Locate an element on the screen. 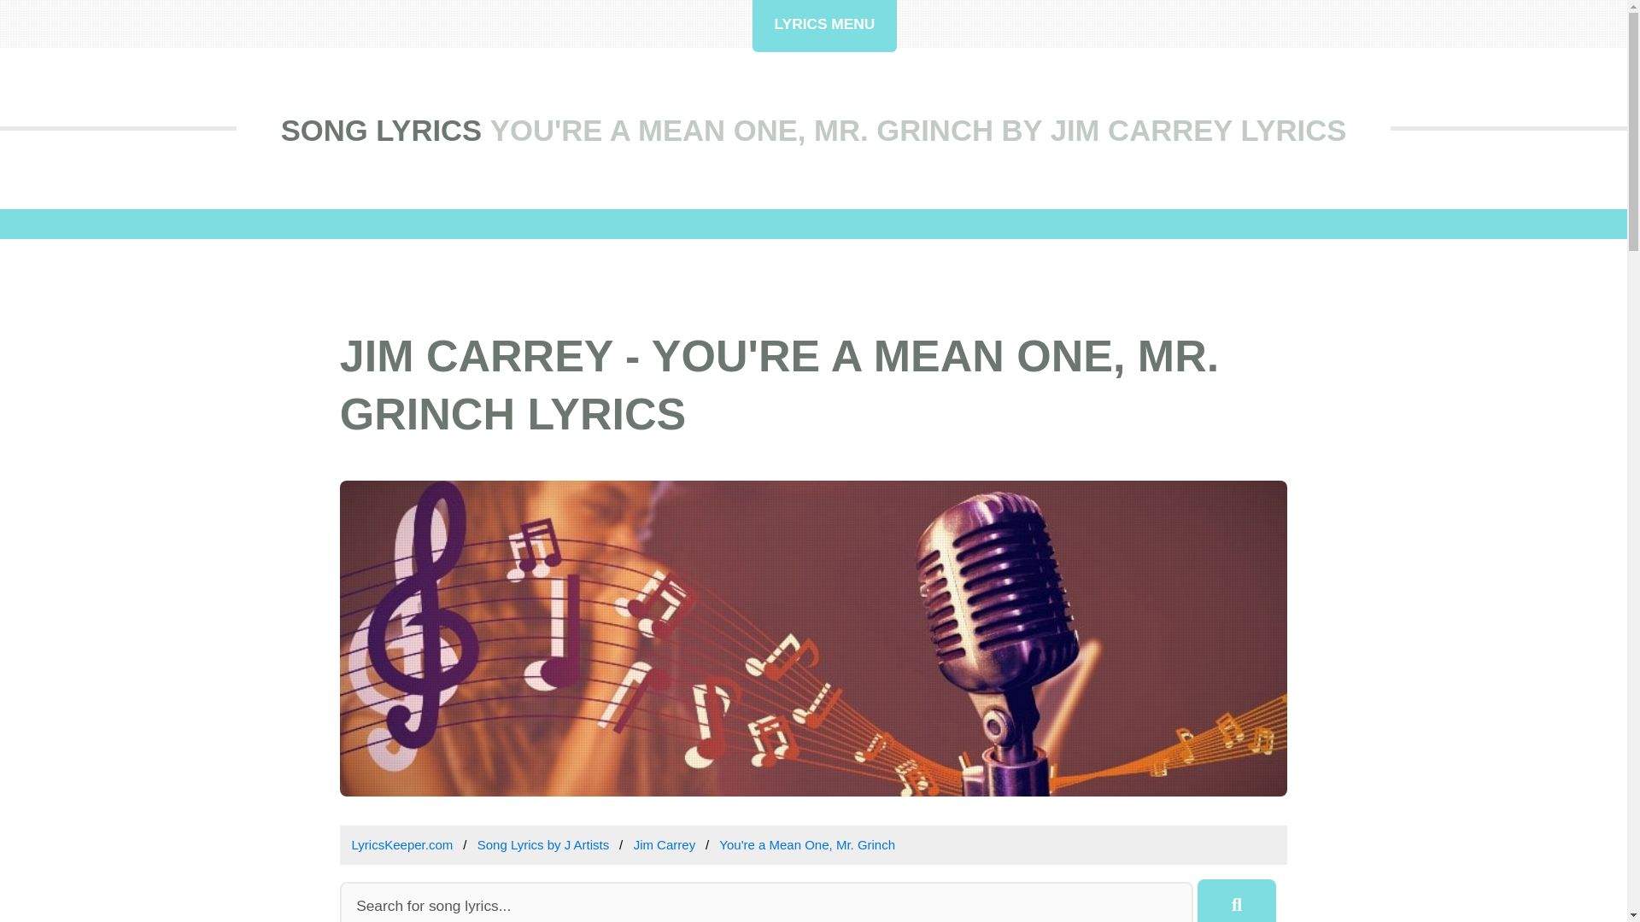 This screenshot has width=1640, height=922. Jim Carrey is located at coordinates (665, 843).